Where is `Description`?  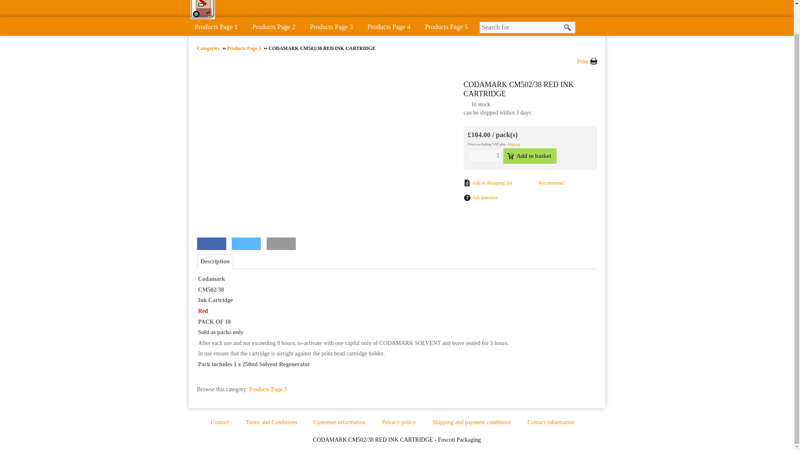
Description is located at coordinates (215, 262).